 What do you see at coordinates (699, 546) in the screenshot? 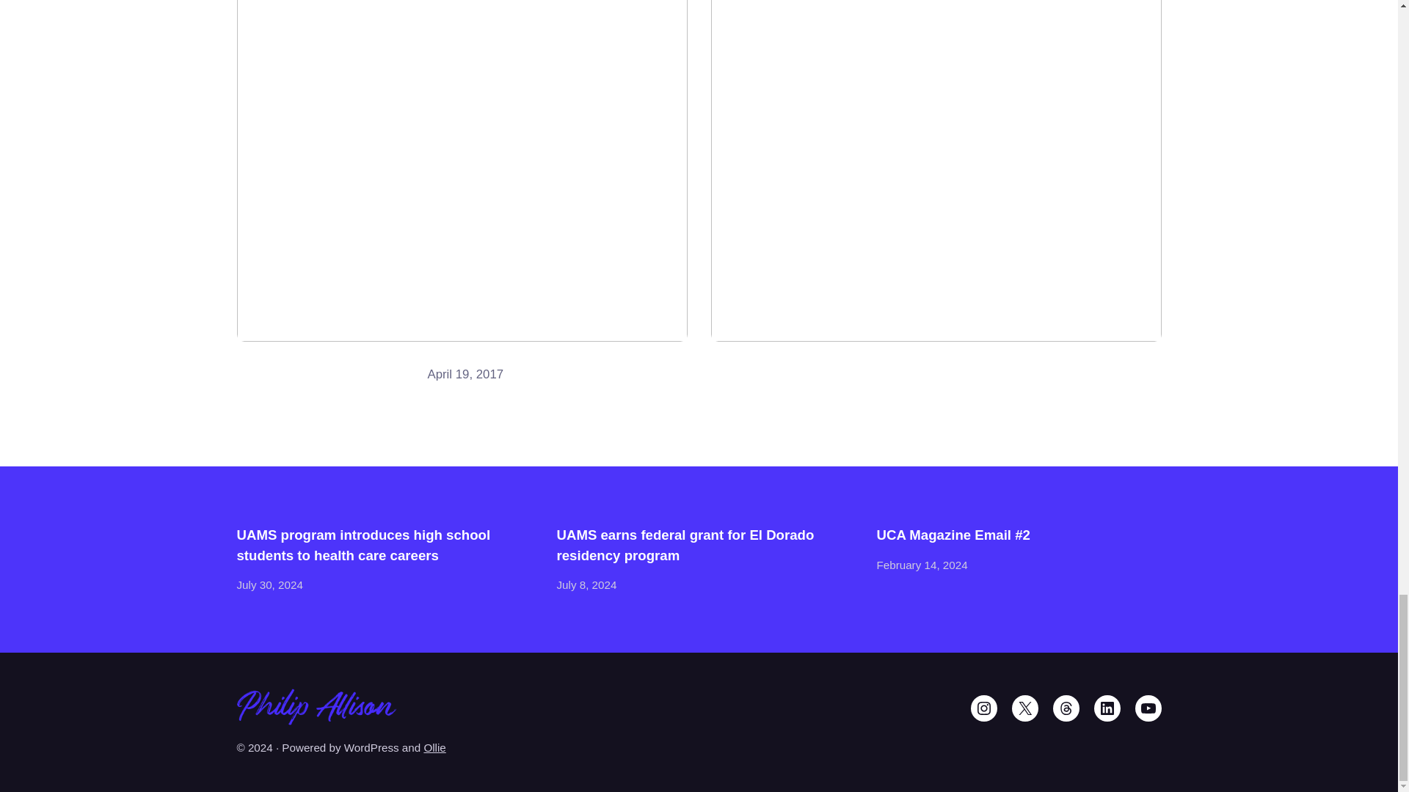
I see `UAMS earns federal grant for El Dorado residency program` at bounding box center [699, 546].